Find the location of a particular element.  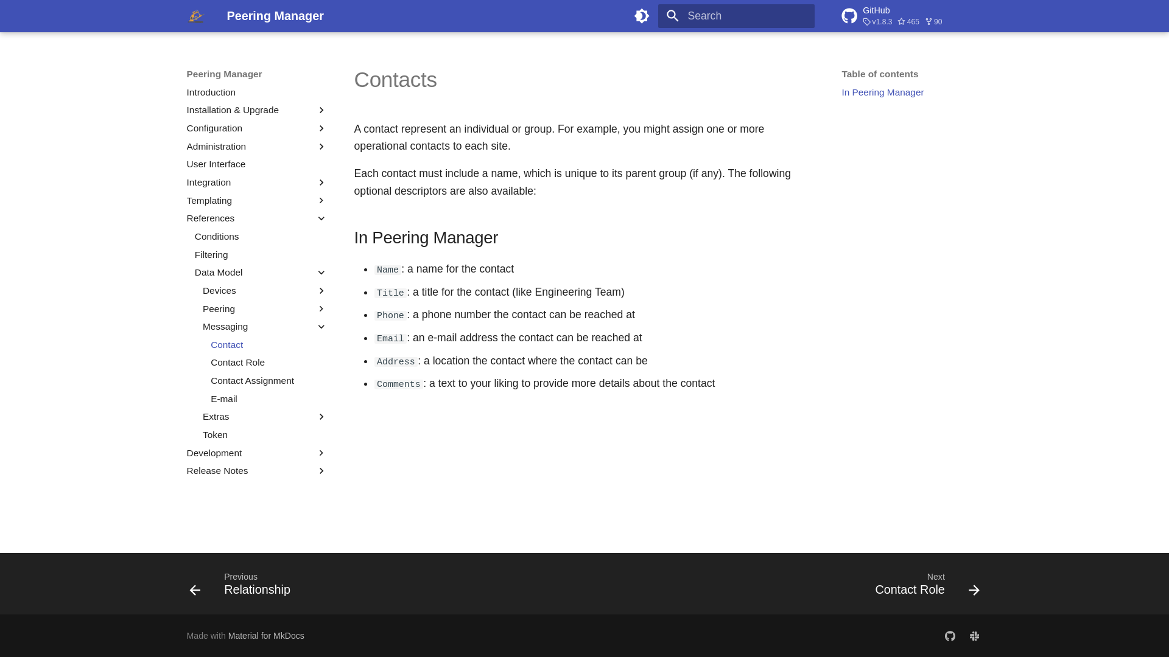

Introduction is located at coordinates (257, 92).